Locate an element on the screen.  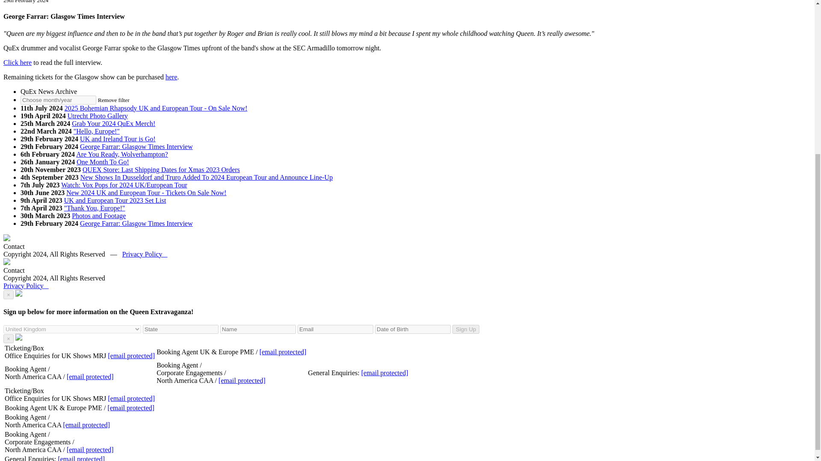
"Hello, Europe!" is located at coordinates (97, 131).